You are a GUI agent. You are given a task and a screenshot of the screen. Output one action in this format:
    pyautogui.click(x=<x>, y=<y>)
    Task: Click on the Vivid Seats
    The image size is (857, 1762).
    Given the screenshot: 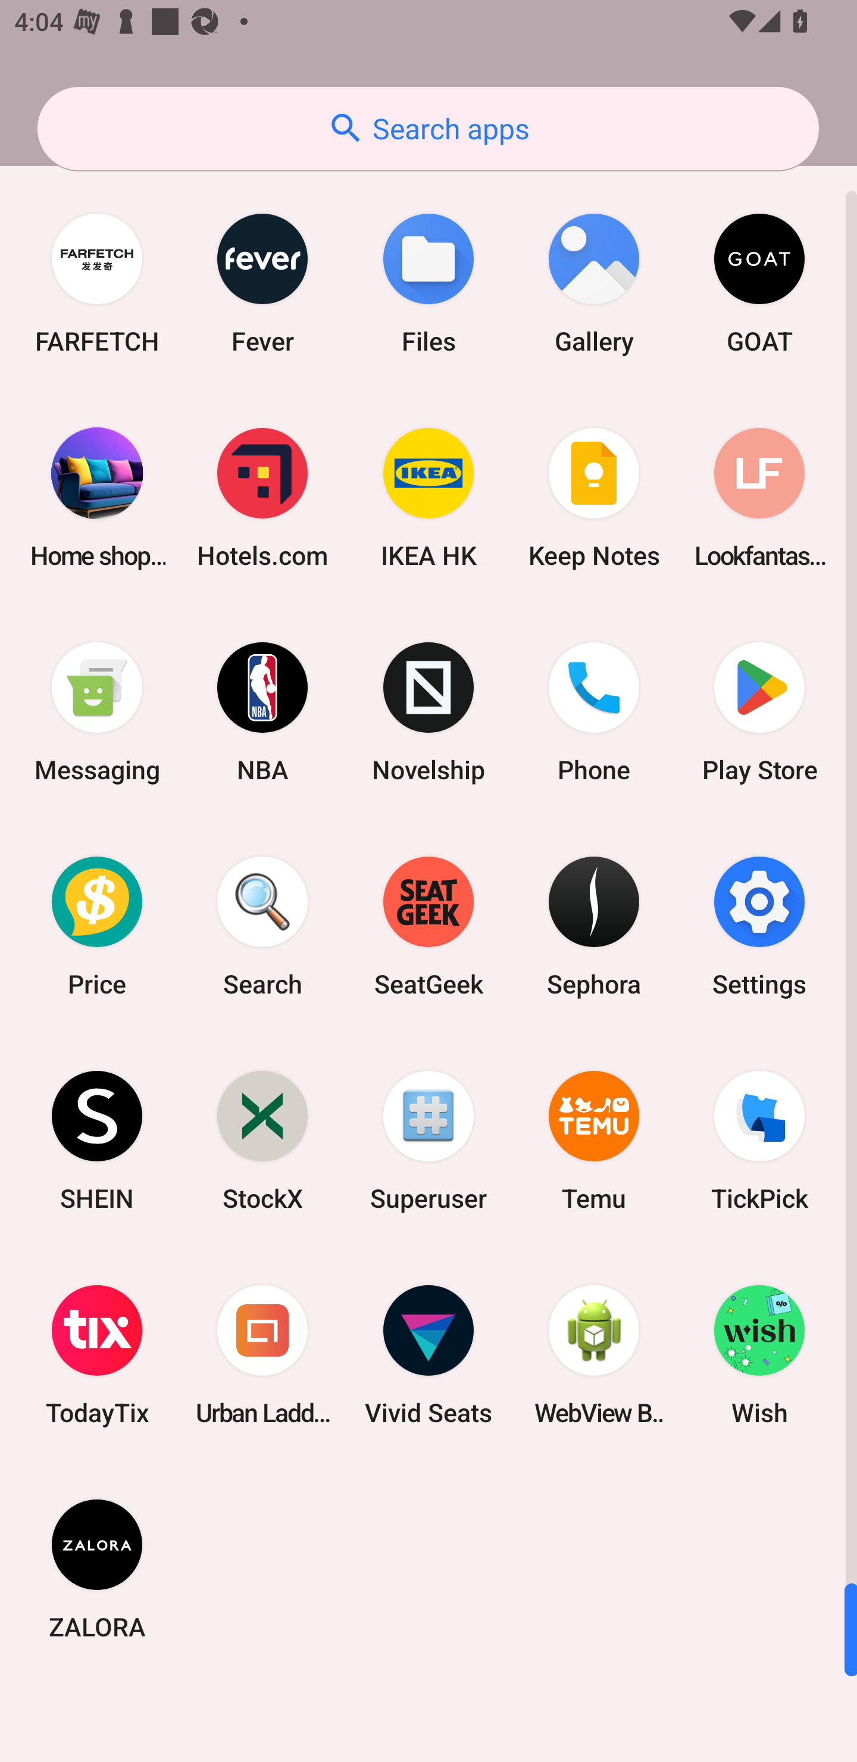 What is the action you would take?
    pyautogui.click(x=428, y=1355)
    